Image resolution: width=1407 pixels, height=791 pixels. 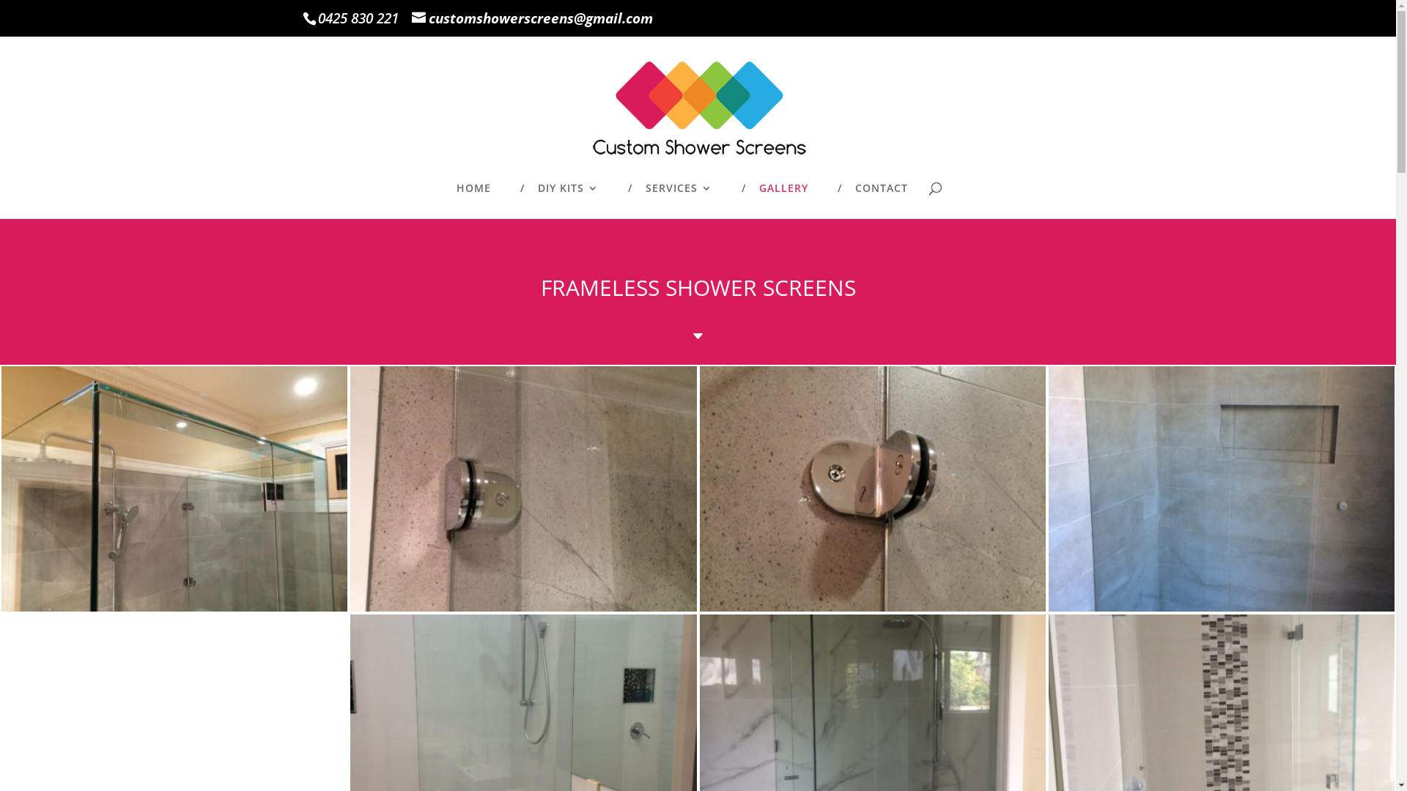 I want to click on customshowerscreens@gmail.com, so click(x=532, y=18).